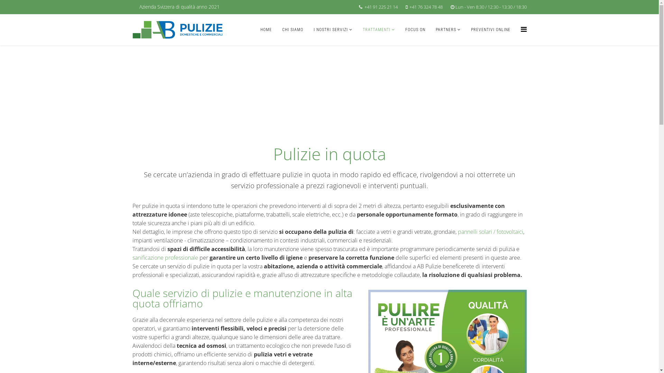 This screenshot has width=664, height=373. Describe the element at coordinates (448, 30) in the screenshot. I see `PARTNERS` at that location.